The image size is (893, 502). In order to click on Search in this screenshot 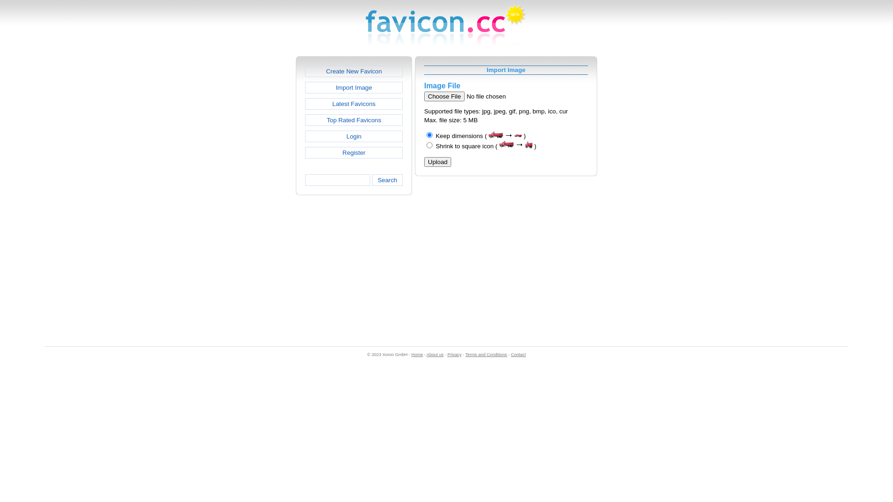, I will do `click(387, 180)`.